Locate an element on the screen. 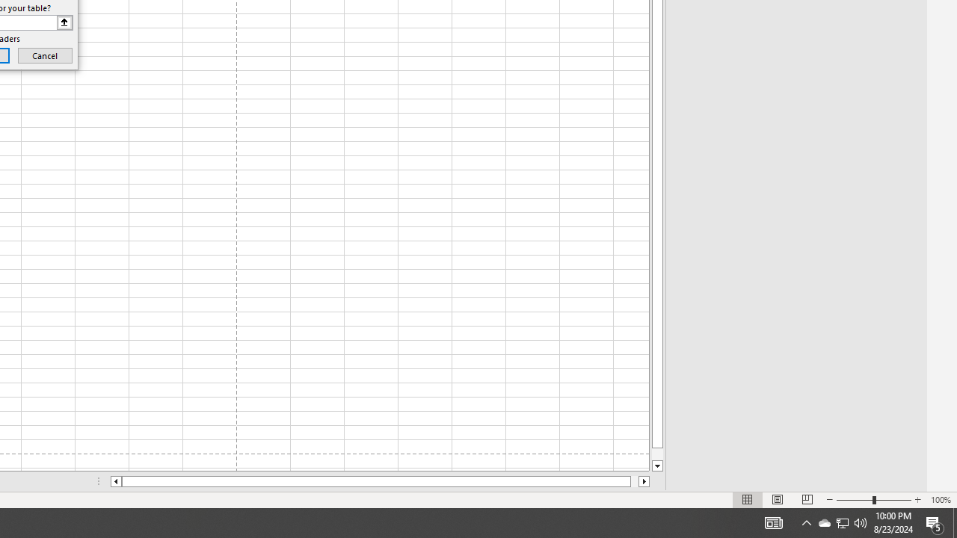 The image size is (957, 538). Class: NetUIScrollBar is located at coordinates (380, 481).